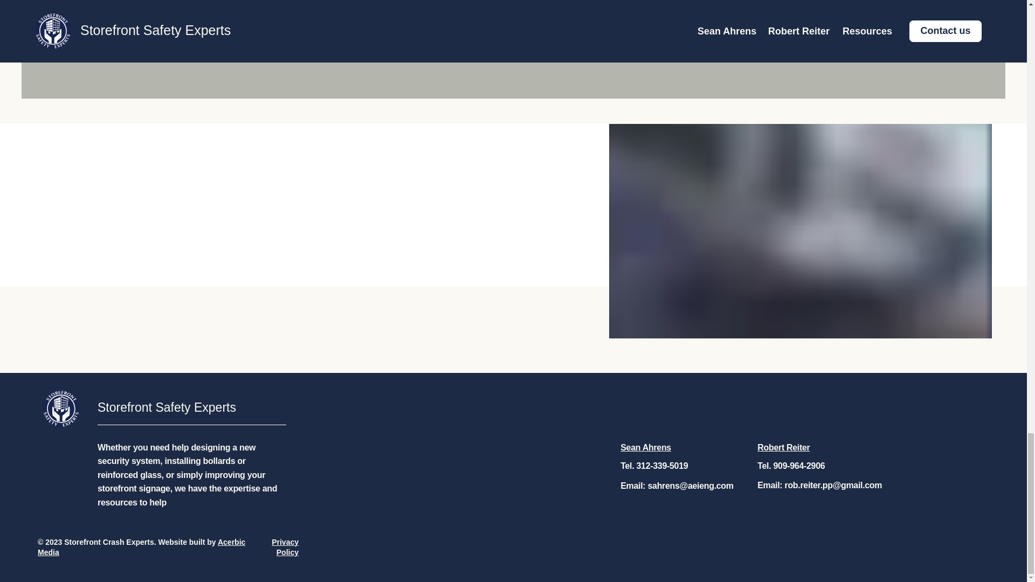  What do you see at coordinates (285, 547) in the screenshot?
I see `Privacy Policy` at bounding box center [285, 547].